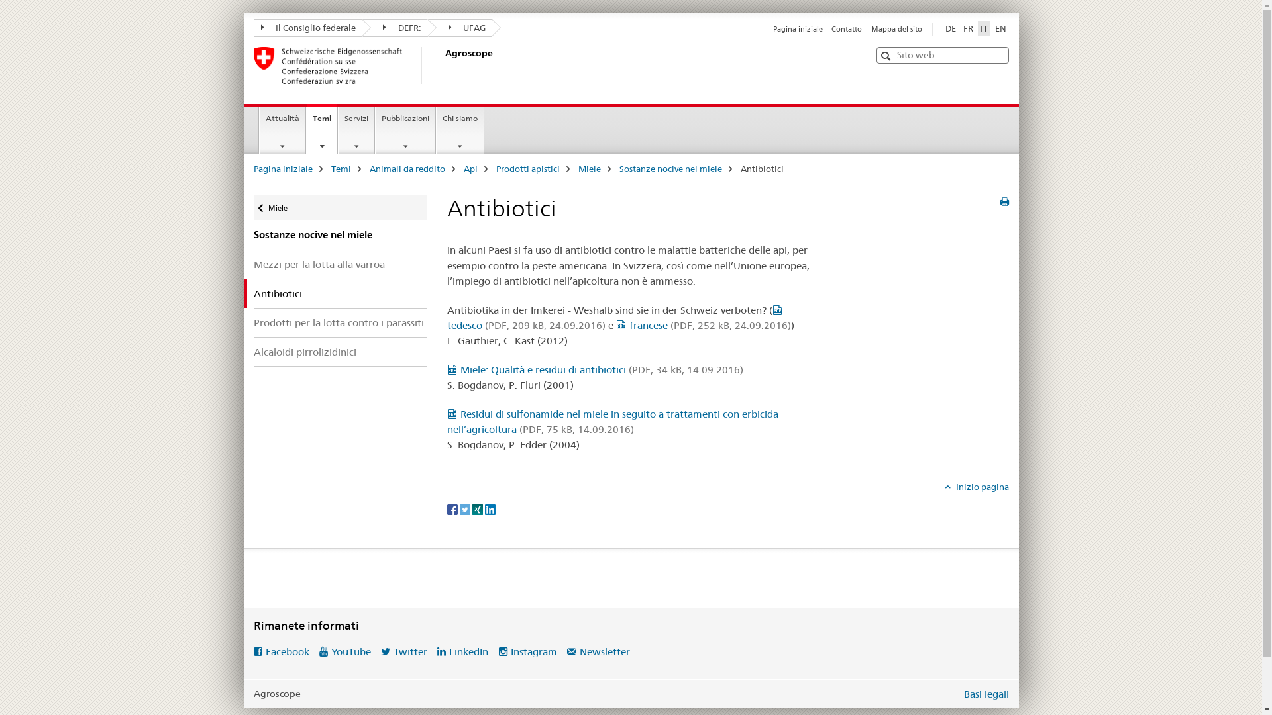  Describe the element at coordinates (847, 29) in the screenshot. I see `Contatto` at that location.